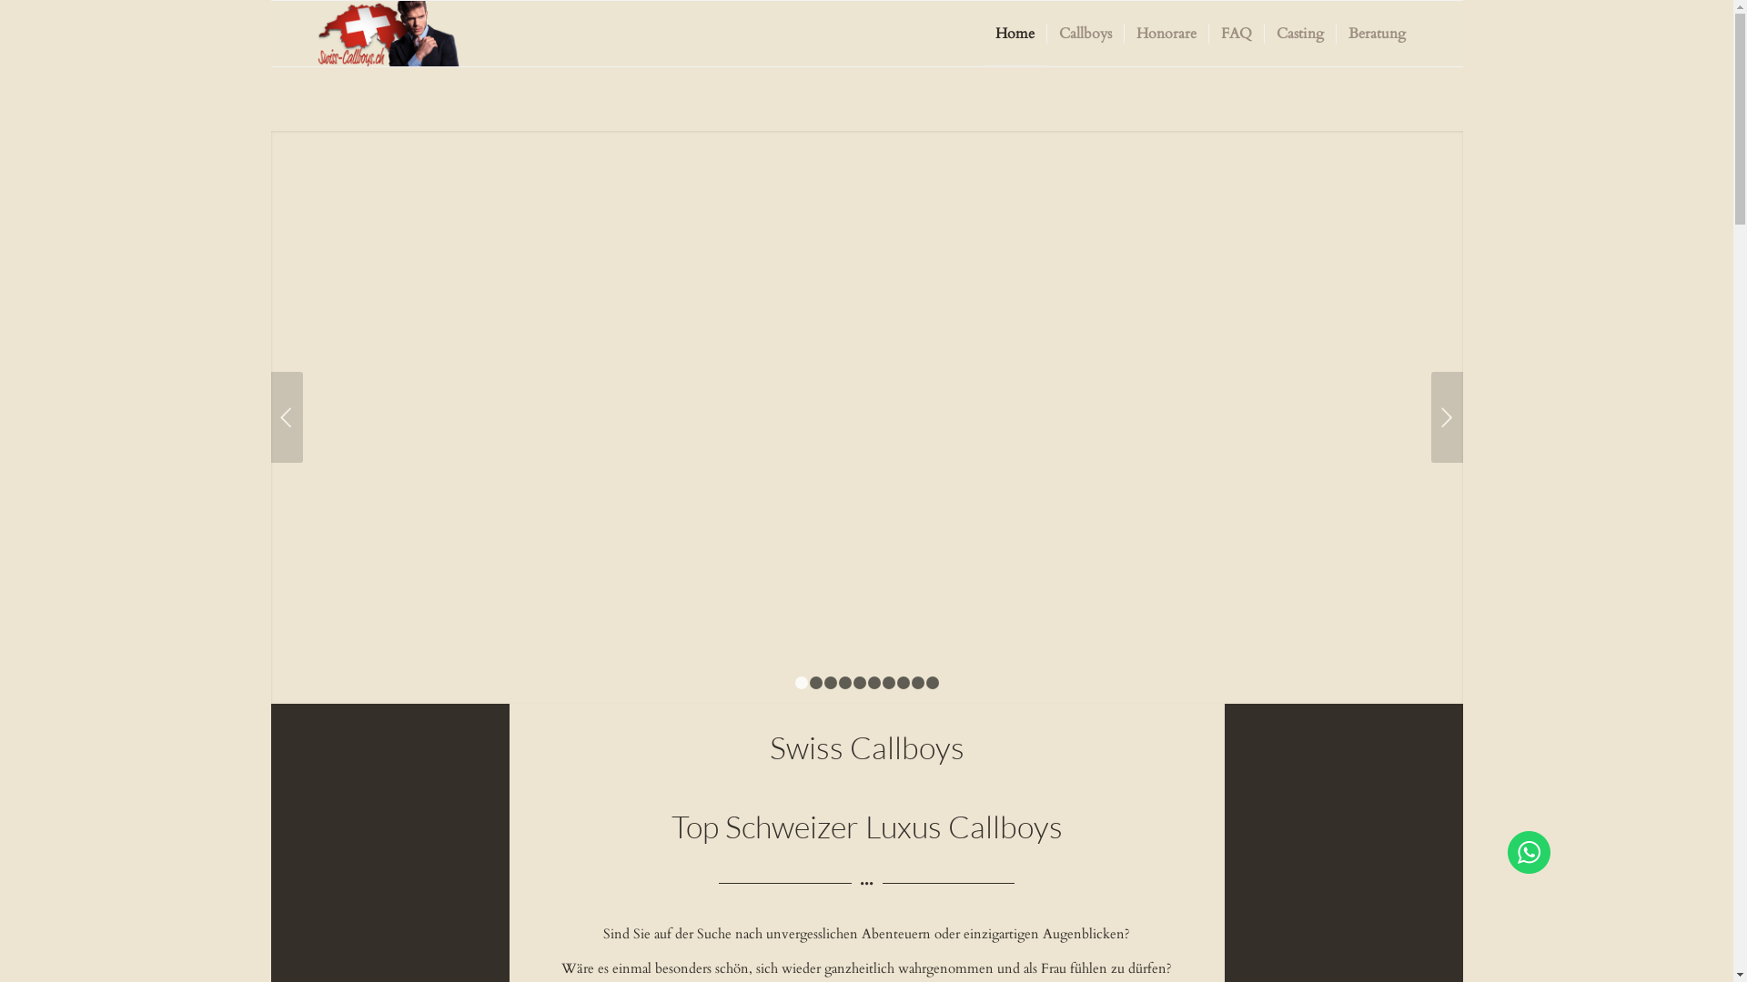 Image resolution: width=1747 pixels, height=982 pixels. I want to click on Weiter, so click(1447, 416).